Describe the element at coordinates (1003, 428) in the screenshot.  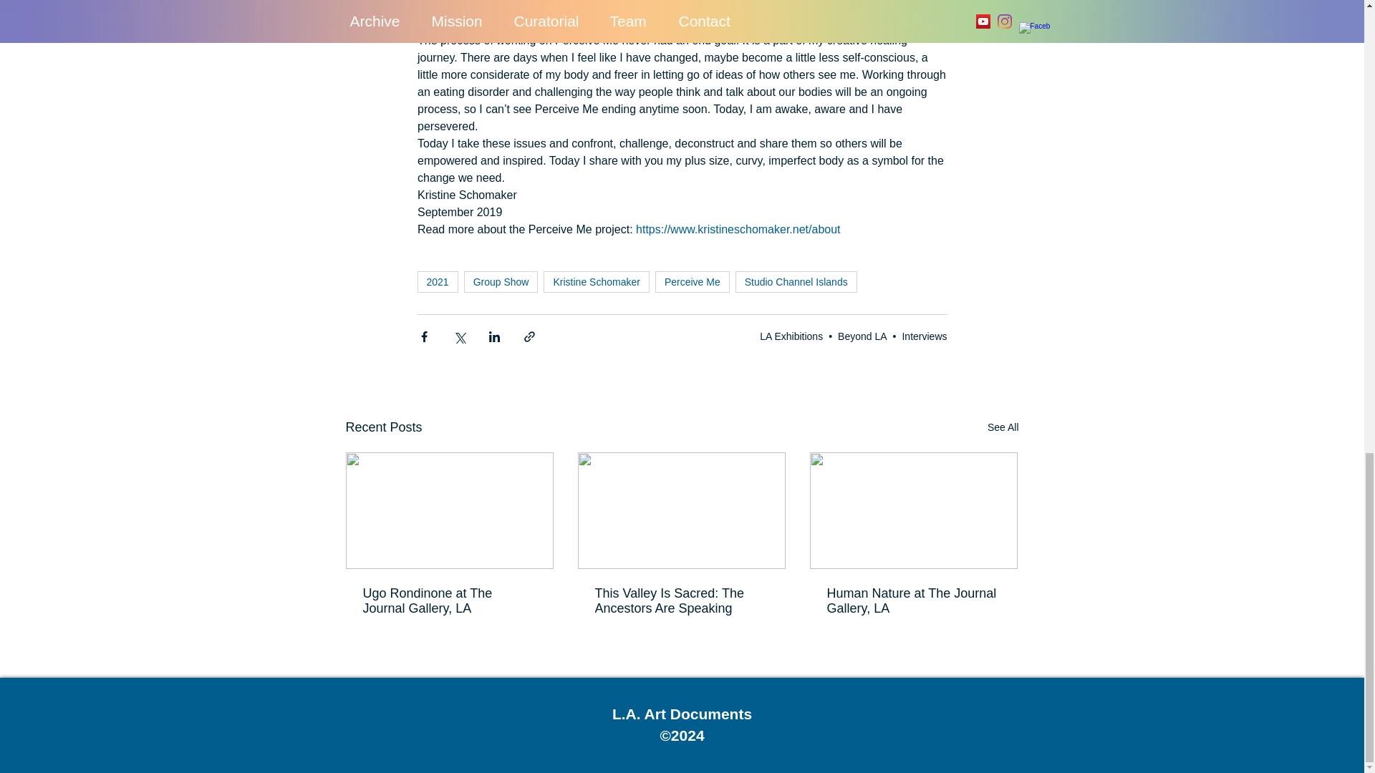
I see `See All` at that location.